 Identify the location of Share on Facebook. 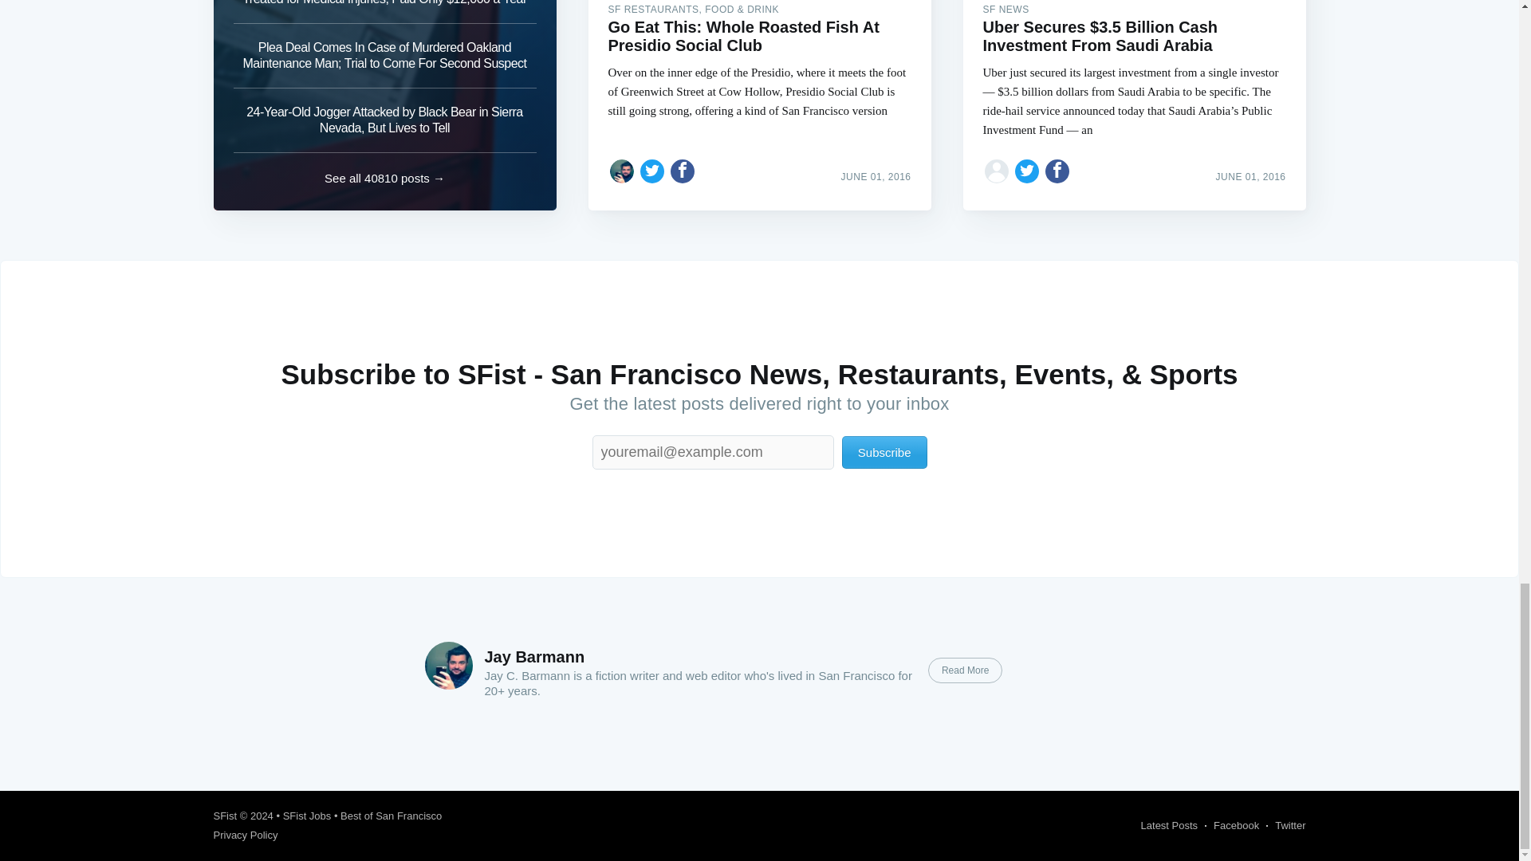
(1057, 171).